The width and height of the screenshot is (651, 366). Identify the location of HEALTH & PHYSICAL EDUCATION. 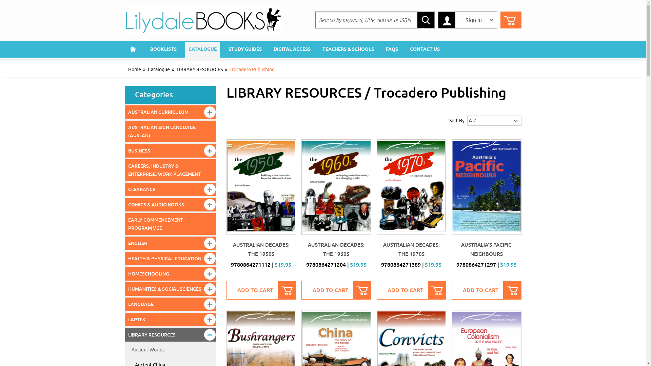
(171, 259).